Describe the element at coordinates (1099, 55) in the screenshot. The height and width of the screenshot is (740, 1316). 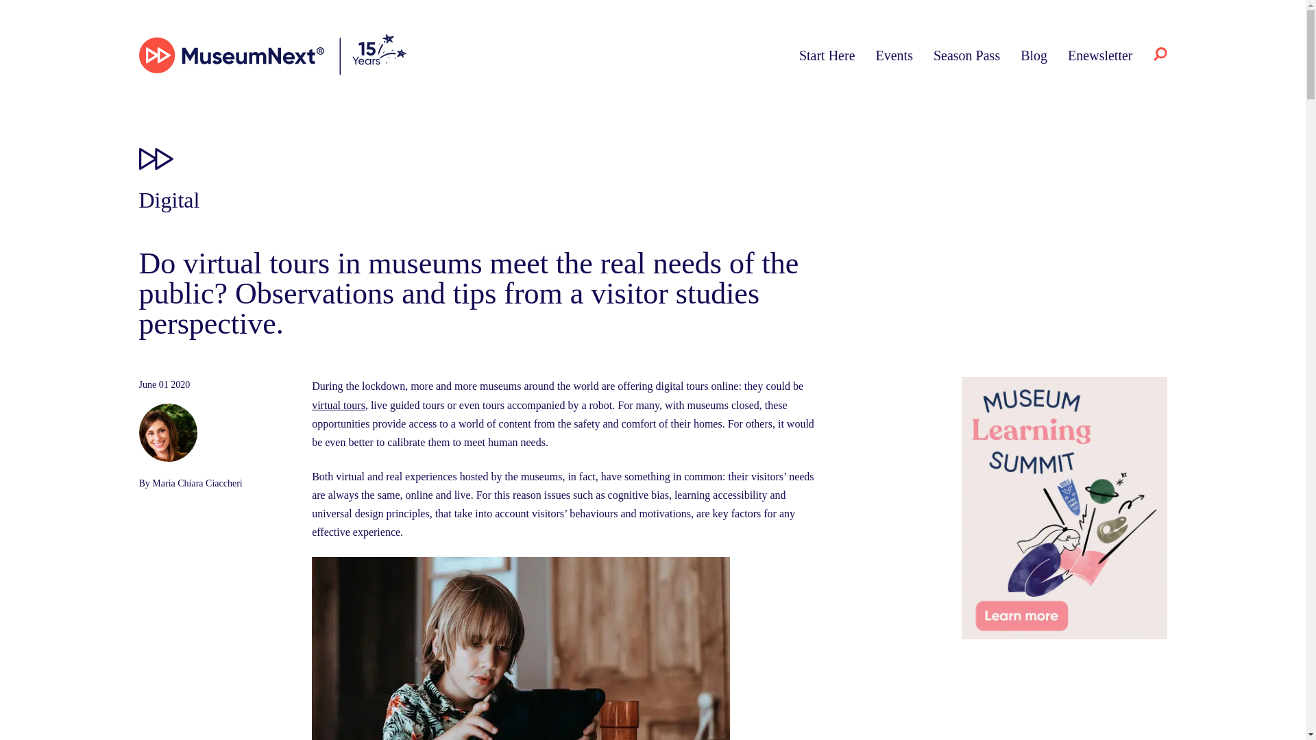
I see `Enewsletter` at that location.